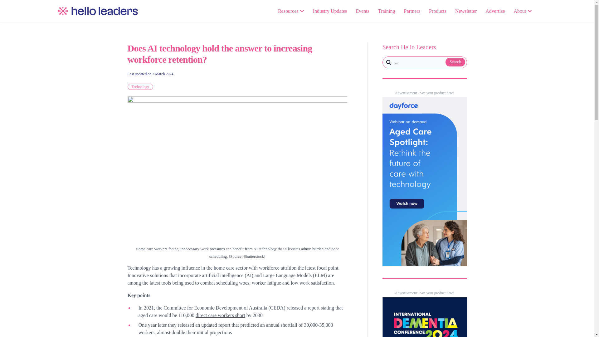  Describe the element at coordinates (387, 11) in the screenshot. I see `Training` at that location.